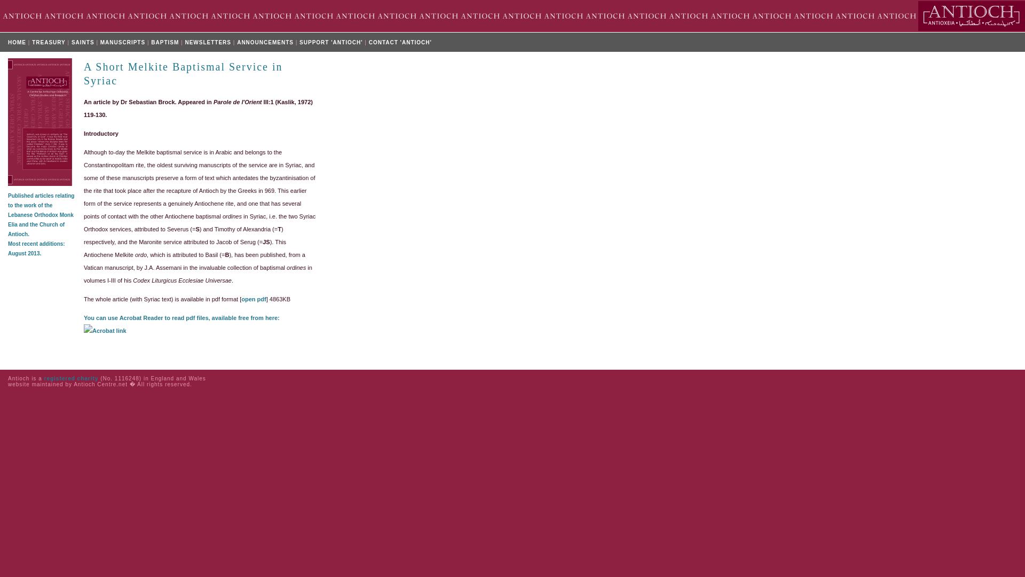 The height and width of the screenshot is (577, 1025). What do you see at coordinates (123, 43) in the screenshot?
I see `MANUSCRIPTS` at bounding box center [123, 43].